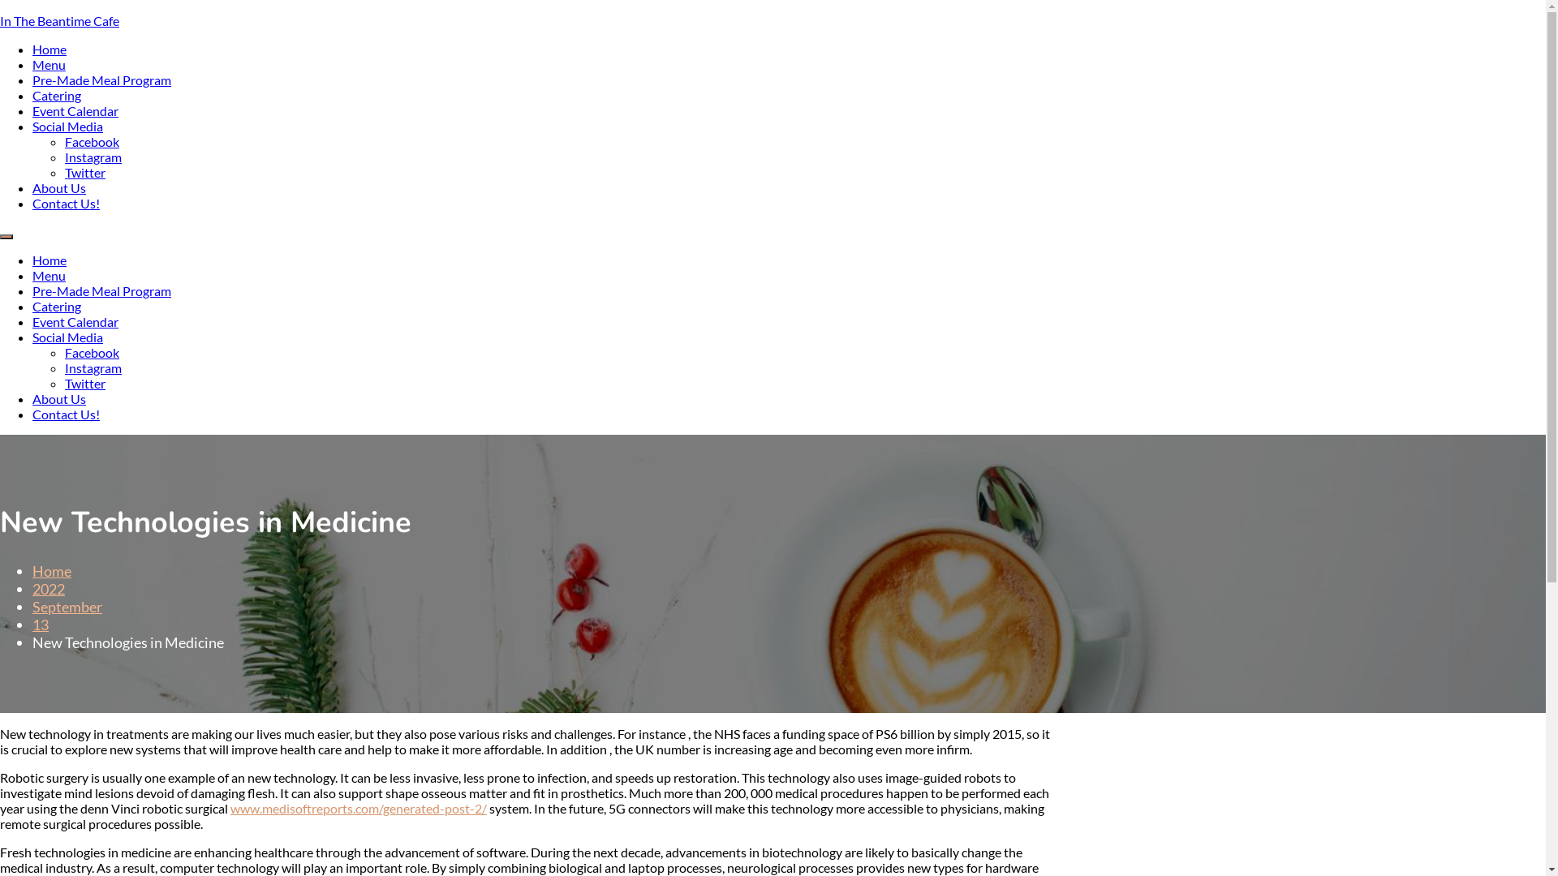 The height and width of the screenshot is (876, 1558). What do you see at coordinates (52, 571) in the screenshot?
I see `Home` at bounding box center [52, 571].